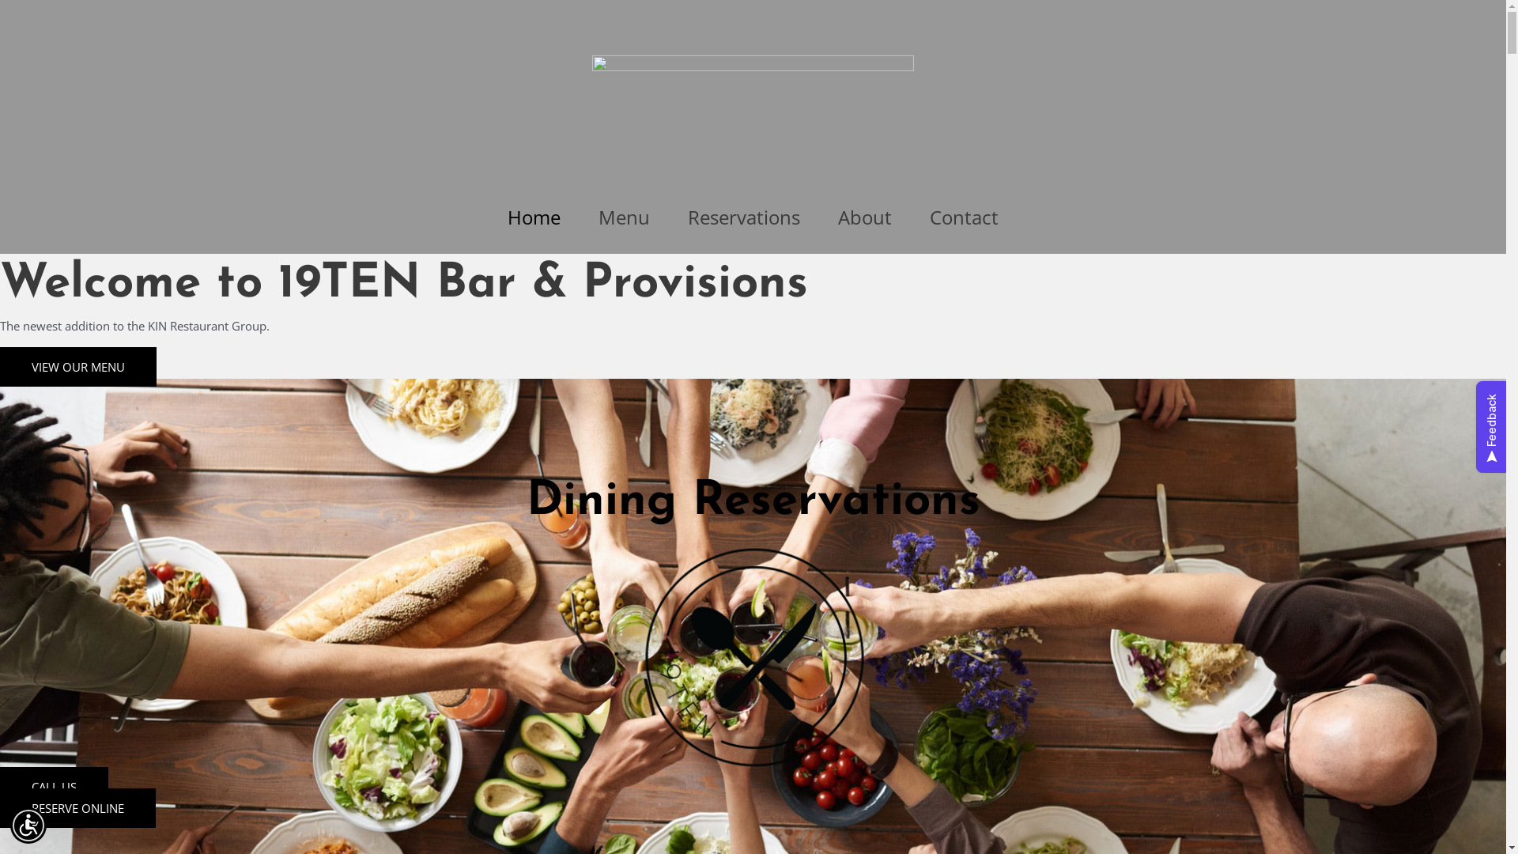  What do you see at coordinates (534, 217) in the screenshot?
I see `Home` at bounding box center [534, 217].